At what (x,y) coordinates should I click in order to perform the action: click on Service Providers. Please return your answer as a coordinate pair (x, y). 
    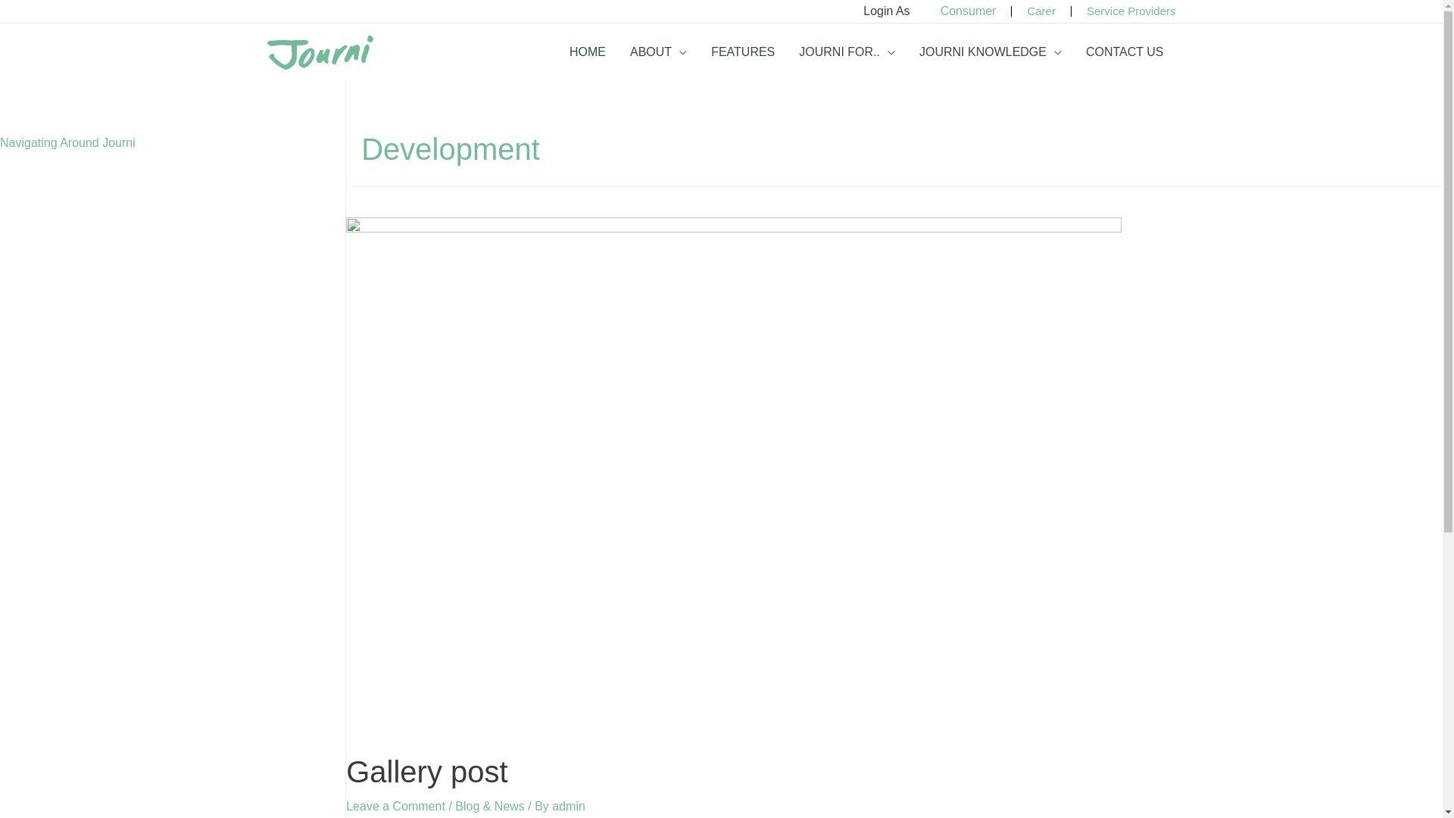
    Looking at the image, I should click on (1131, 11).